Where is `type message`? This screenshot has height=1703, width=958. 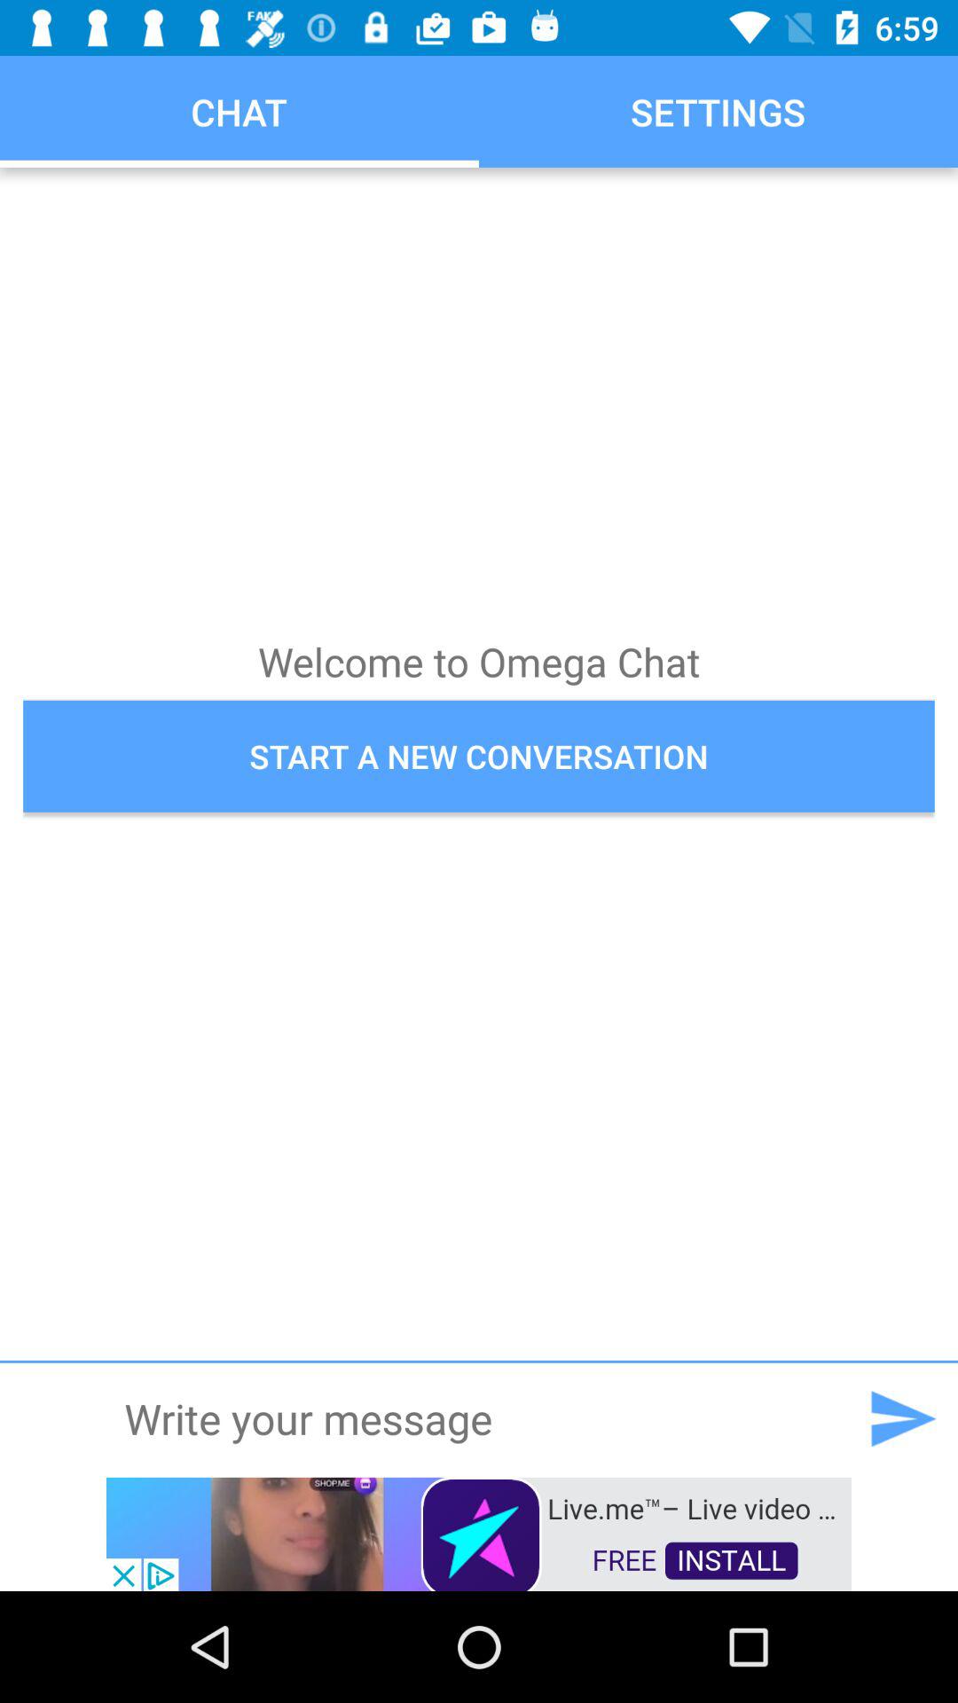
type message is located at coordinates (478, 1418).